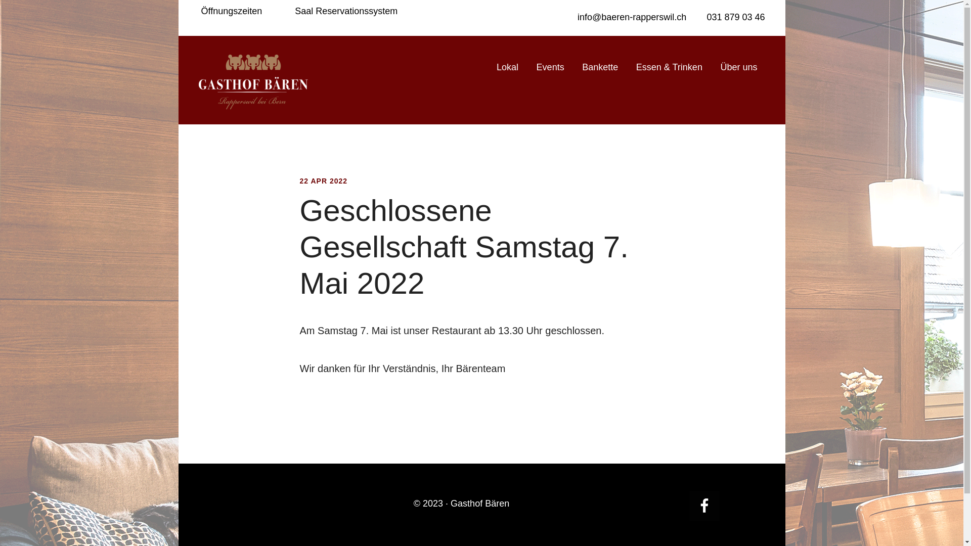 The width and height of the screenshot is (971, 546). What do you see at coordinates (631, 17) in the screenshot?
I see `info@baeren-rapperswil.ch` at bounding box center [631, 17].